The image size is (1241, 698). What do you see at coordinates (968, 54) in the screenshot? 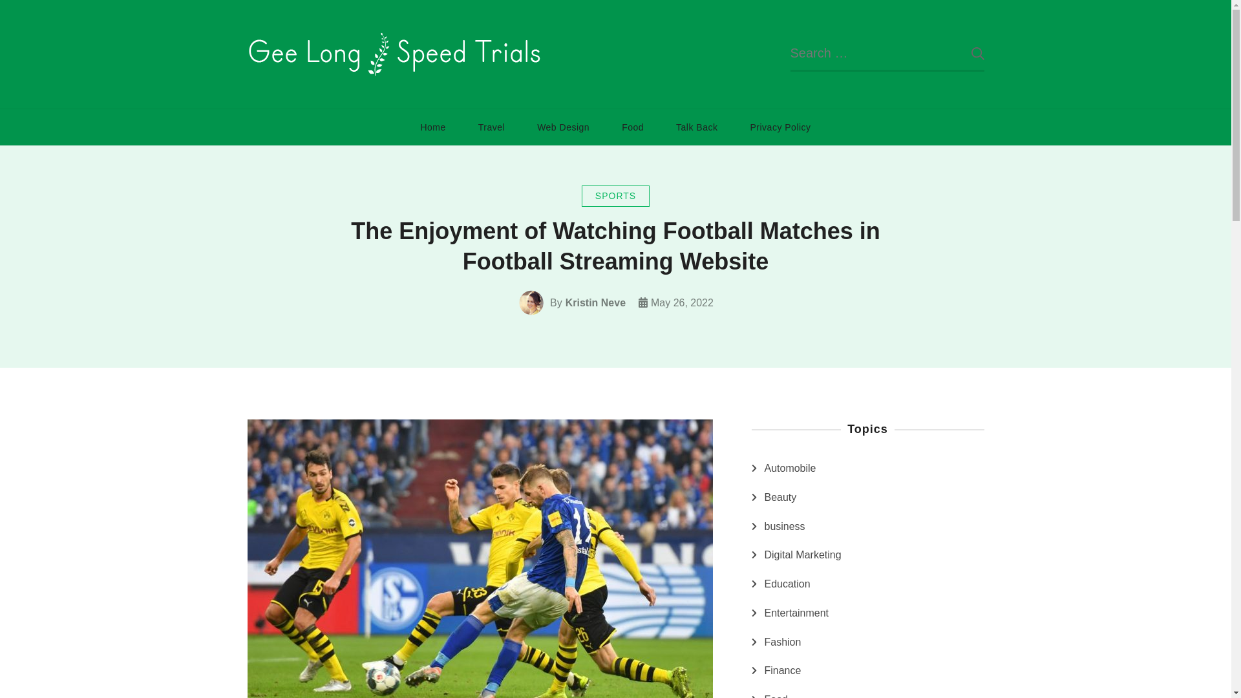
I see `Search` at bounding box center [968, 54].